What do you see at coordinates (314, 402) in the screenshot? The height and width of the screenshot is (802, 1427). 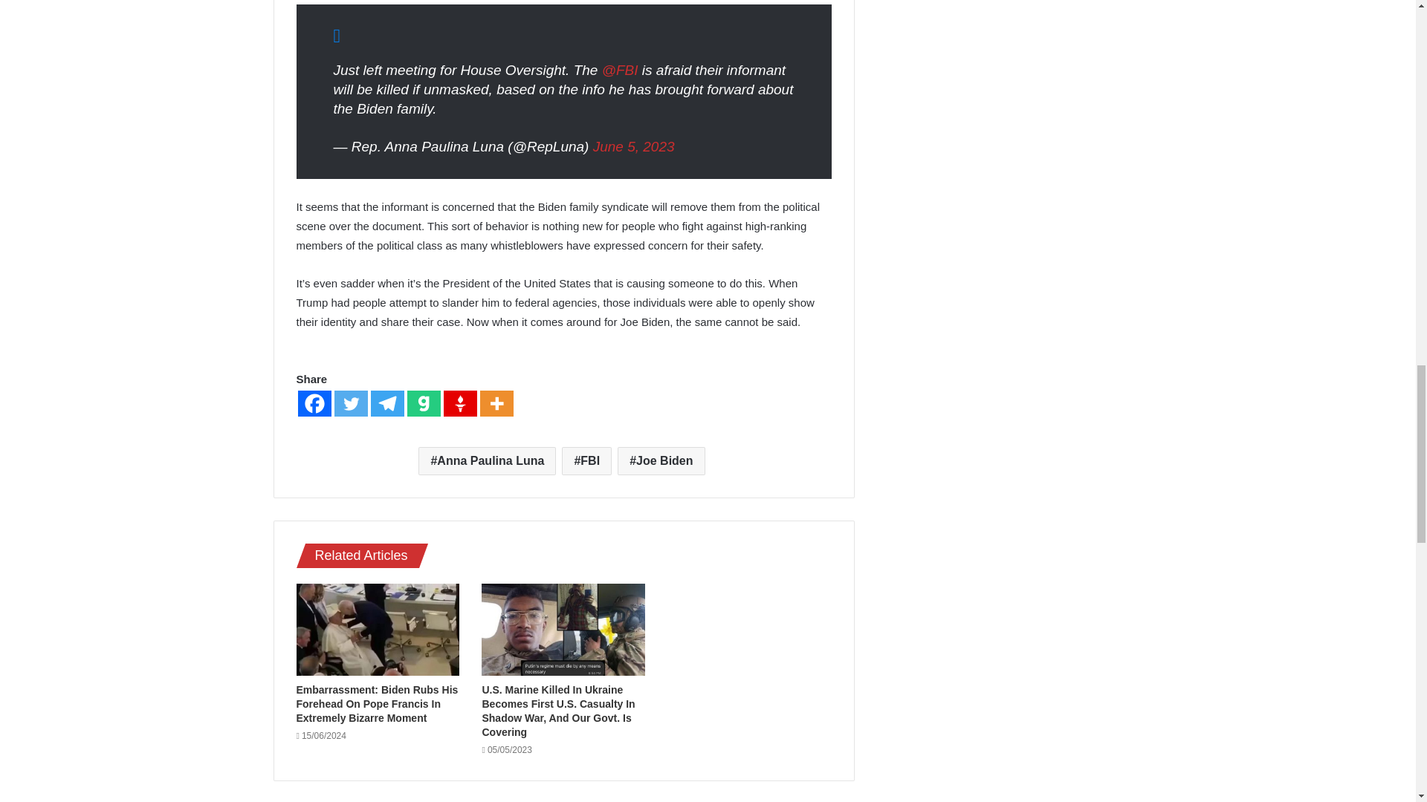 I see `Facebook` at bounding box center [314, 402].